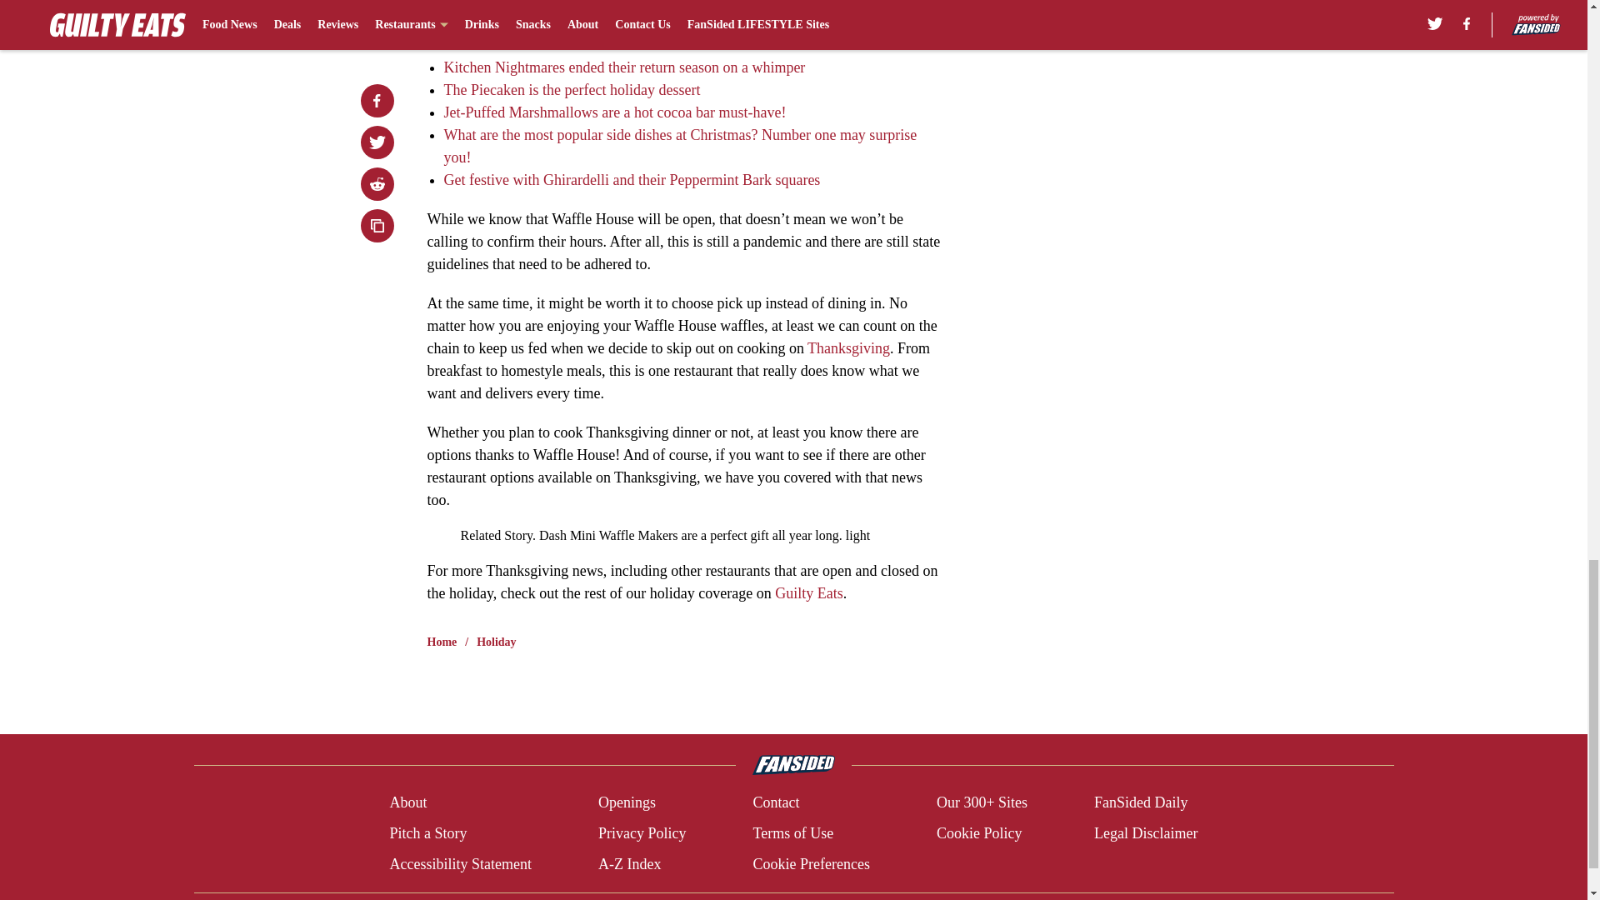  What do you see at coordinates (808, 593) in the screenshot?
I see `Guilty Eats` at bounding box center [808, 593].